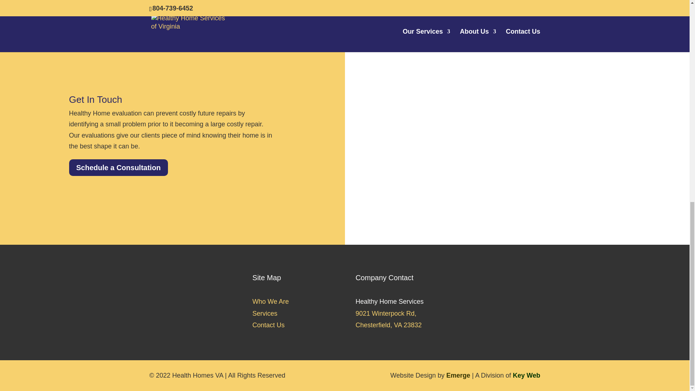 The width and height of the screenshot is (695, 391). I want to click on Contact Us, so click(268, 325).